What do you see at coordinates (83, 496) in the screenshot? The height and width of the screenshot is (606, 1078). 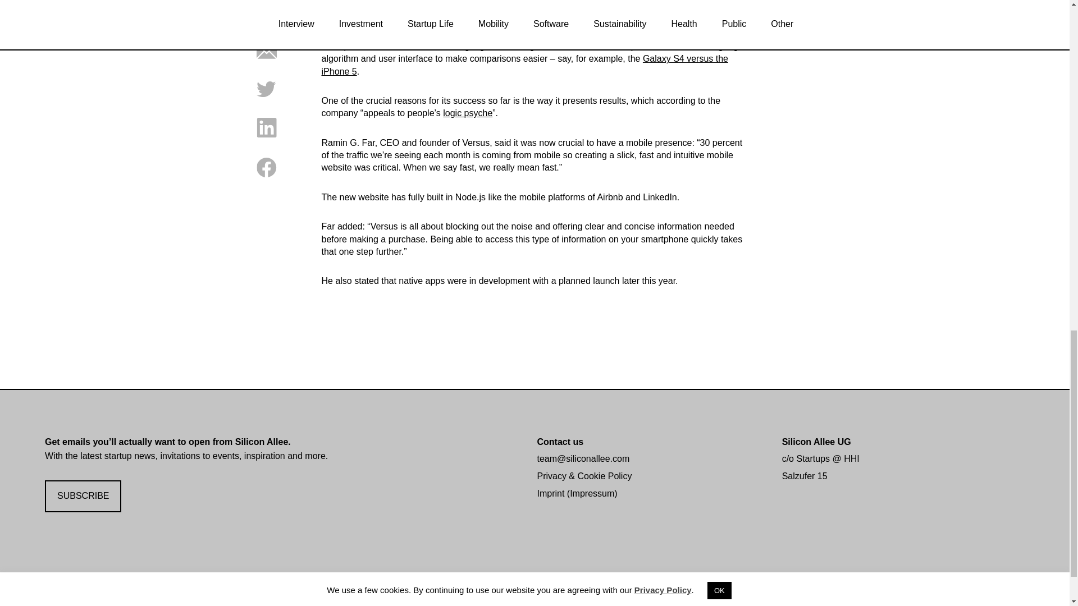 I see `SUBSCRIBE` at bounding box center [83, 496].